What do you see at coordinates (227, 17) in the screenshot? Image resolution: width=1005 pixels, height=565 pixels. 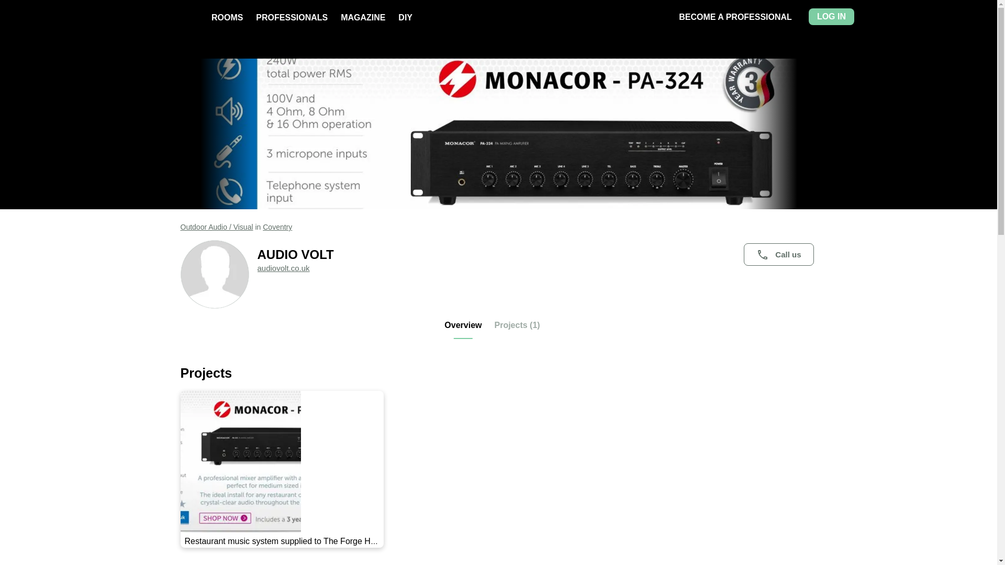 I see `ROOMS` at bounding box center [227, 17].